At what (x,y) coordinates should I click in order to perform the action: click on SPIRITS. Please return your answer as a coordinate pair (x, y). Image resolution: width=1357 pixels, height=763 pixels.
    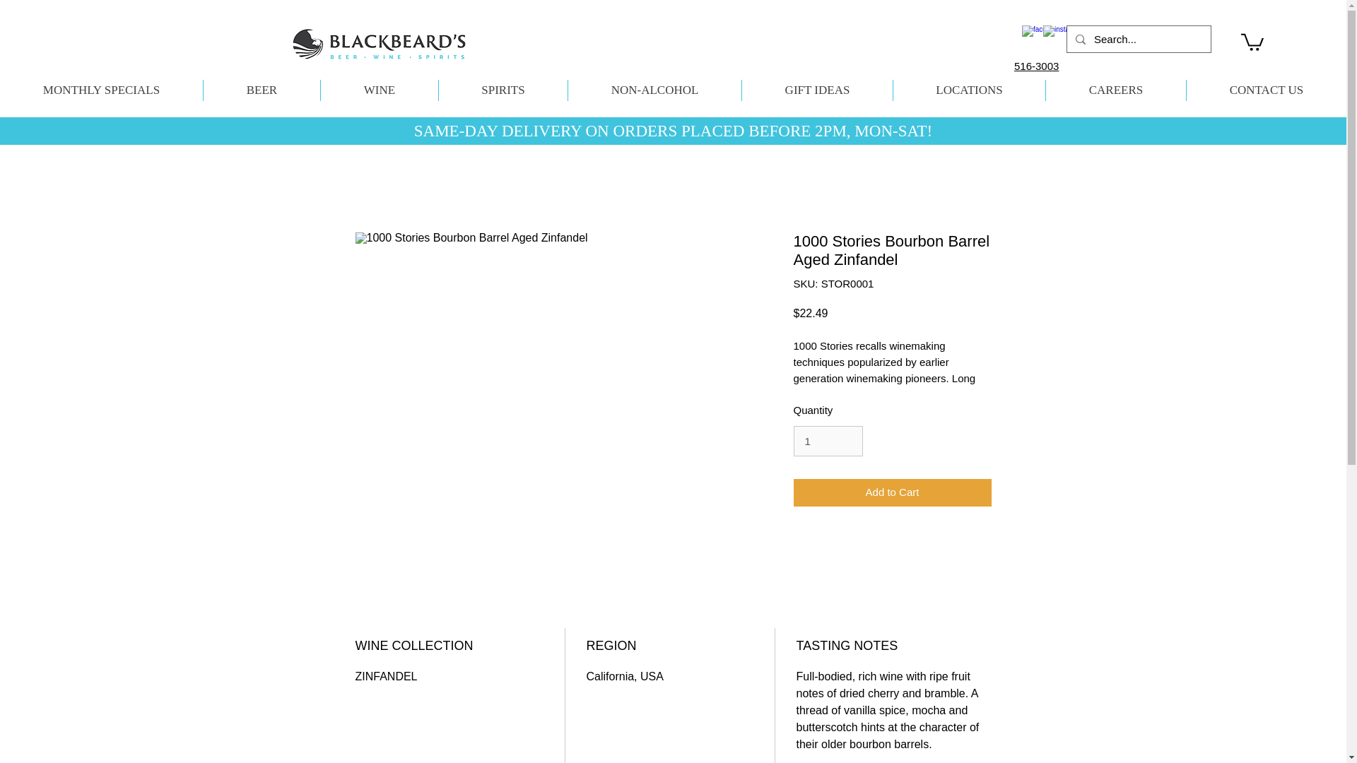
    Looking at the image, I should click on (503, 90).